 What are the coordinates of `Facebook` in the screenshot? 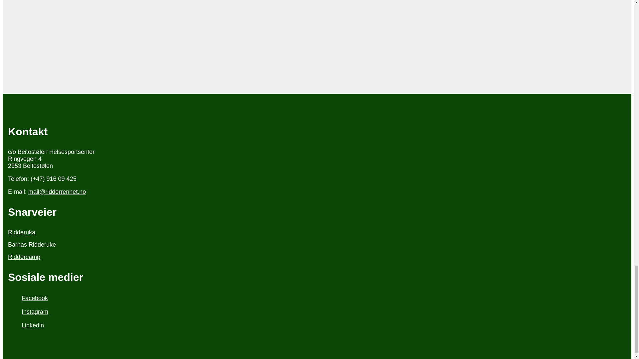 It's located at (317, 298).